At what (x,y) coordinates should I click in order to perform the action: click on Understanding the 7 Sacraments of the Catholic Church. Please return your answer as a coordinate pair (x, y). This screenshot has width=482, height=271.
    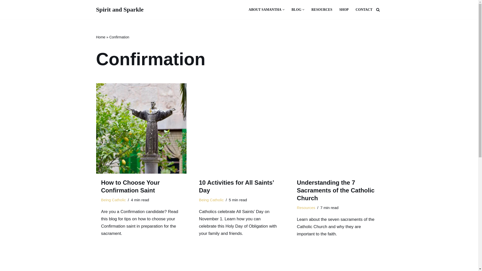
    Looking at the image, I should click on (337, 128).